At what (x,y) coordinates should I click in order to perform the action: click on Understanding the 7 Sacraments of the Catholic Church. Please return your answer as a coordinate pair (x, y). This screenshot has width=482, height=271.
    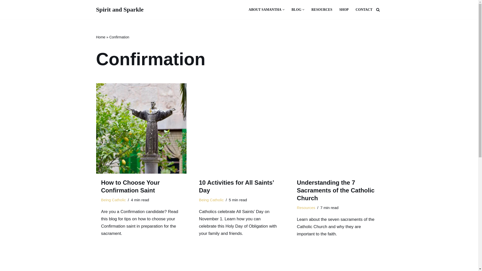
    Looking at the image, I should click on (337, 128).